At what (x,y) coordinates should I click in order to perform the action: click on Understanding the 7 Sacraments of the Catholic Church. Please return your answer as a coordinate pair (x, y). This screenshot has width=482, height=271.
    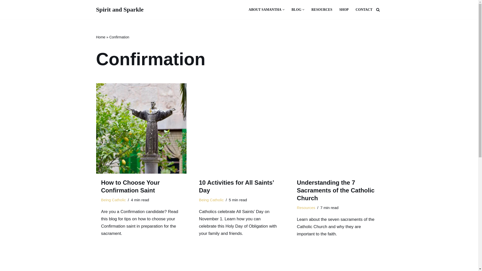
    Looking at the image, I should click on (337, 128).